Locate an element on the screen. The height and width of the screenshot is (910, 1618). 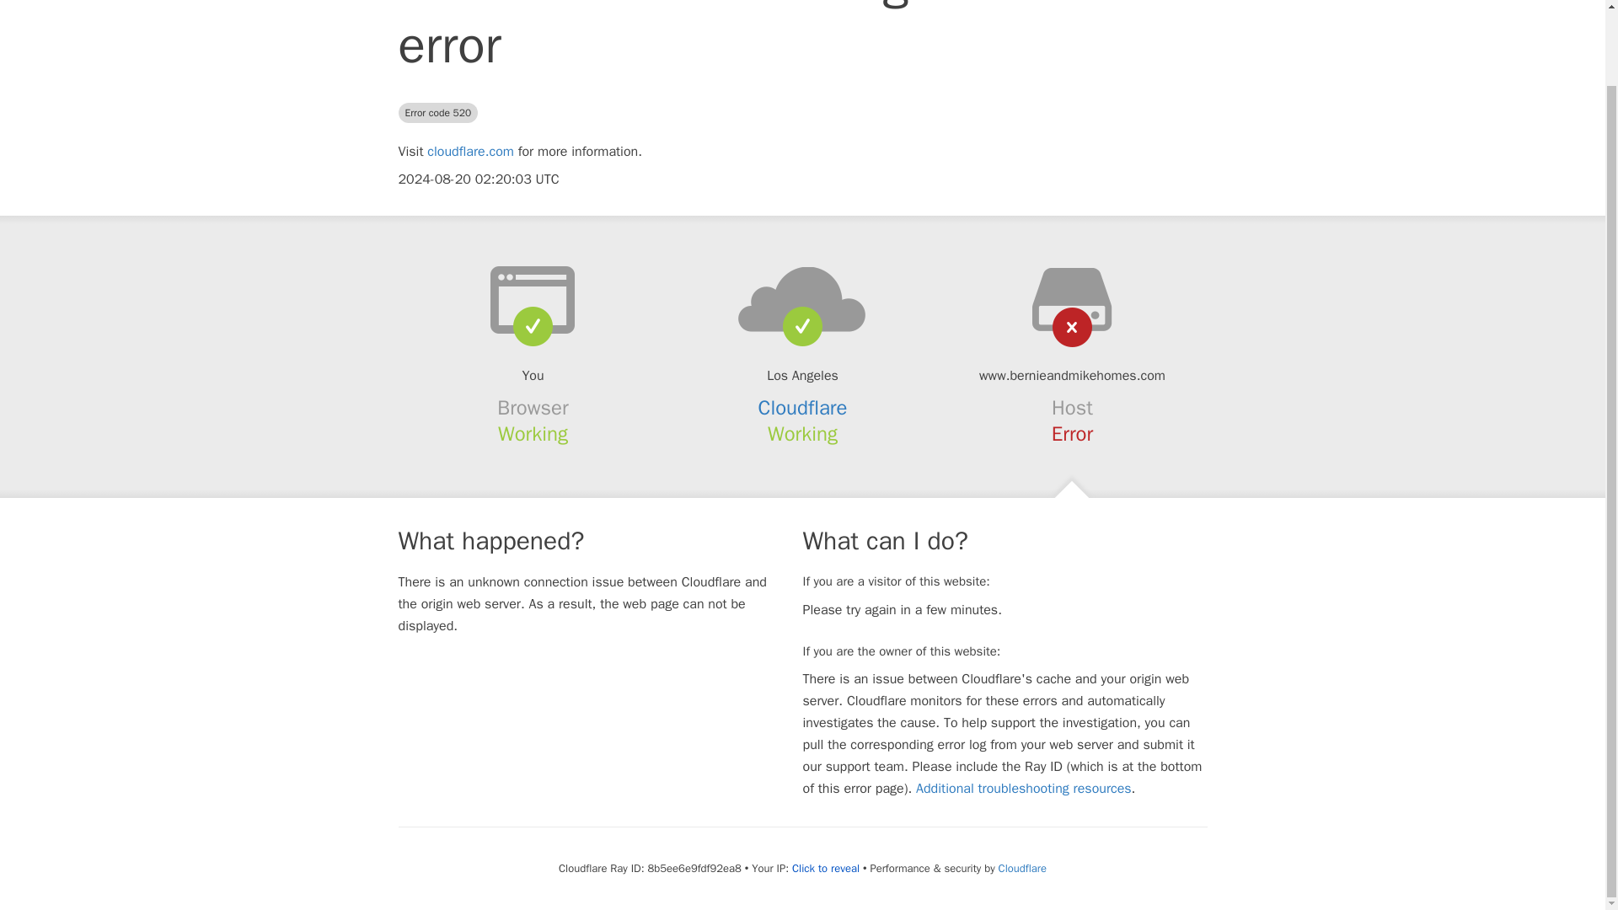
cloudflare.com is located at coordinates (470, 152).